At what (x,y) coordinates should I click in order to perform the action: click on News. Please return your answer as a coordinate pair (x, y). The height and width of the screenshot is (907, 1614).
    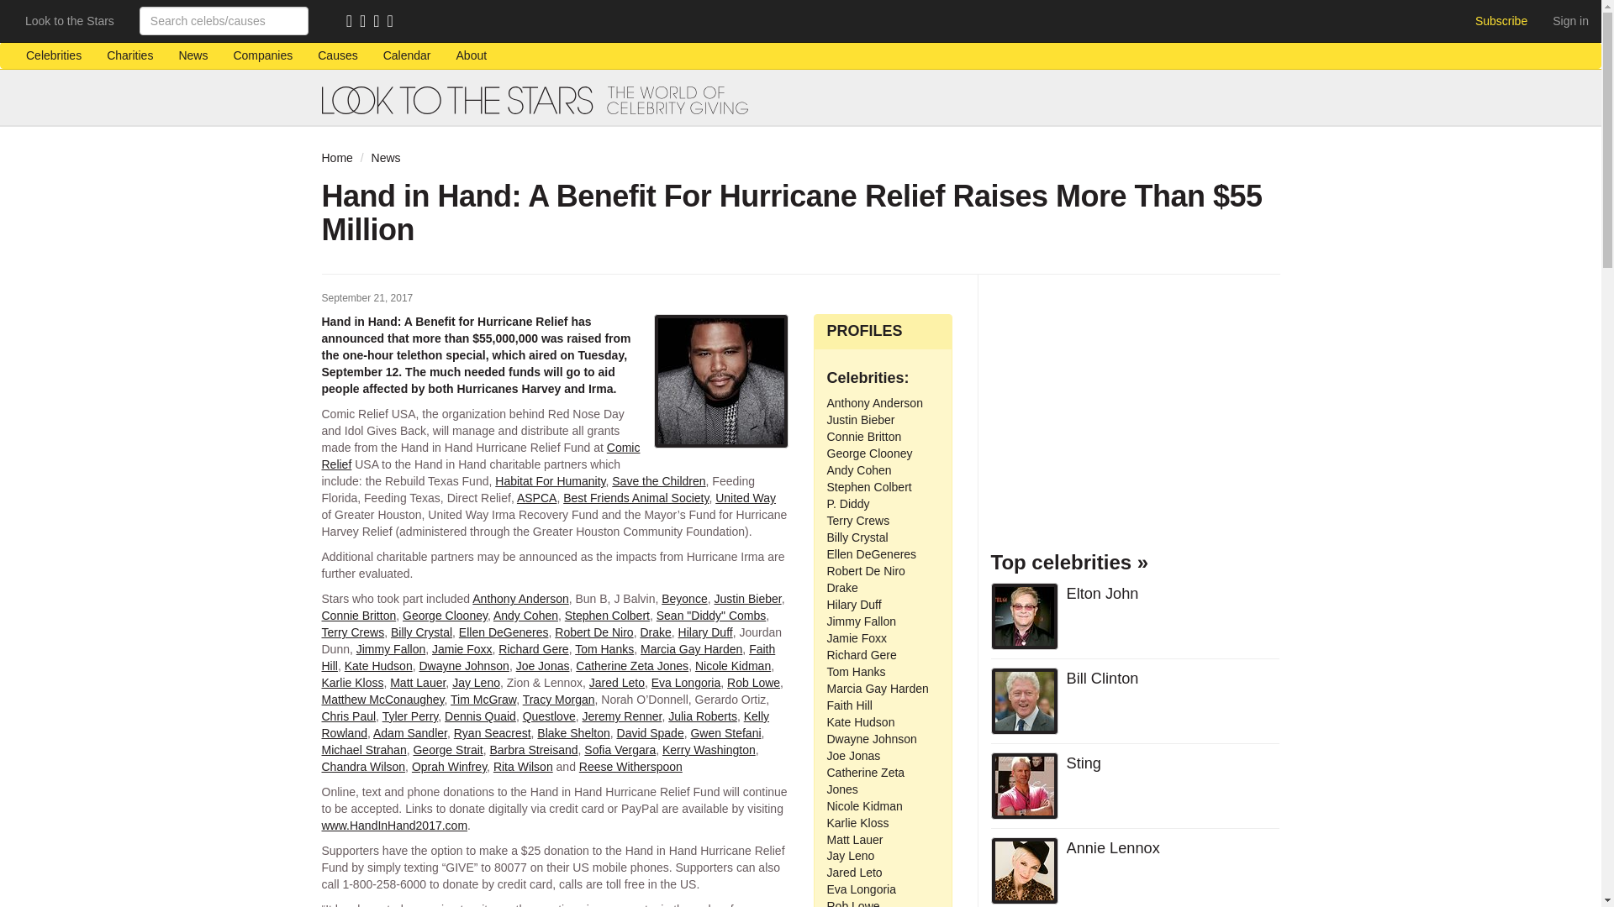
    Looking at the image, I should click on (193, 55).